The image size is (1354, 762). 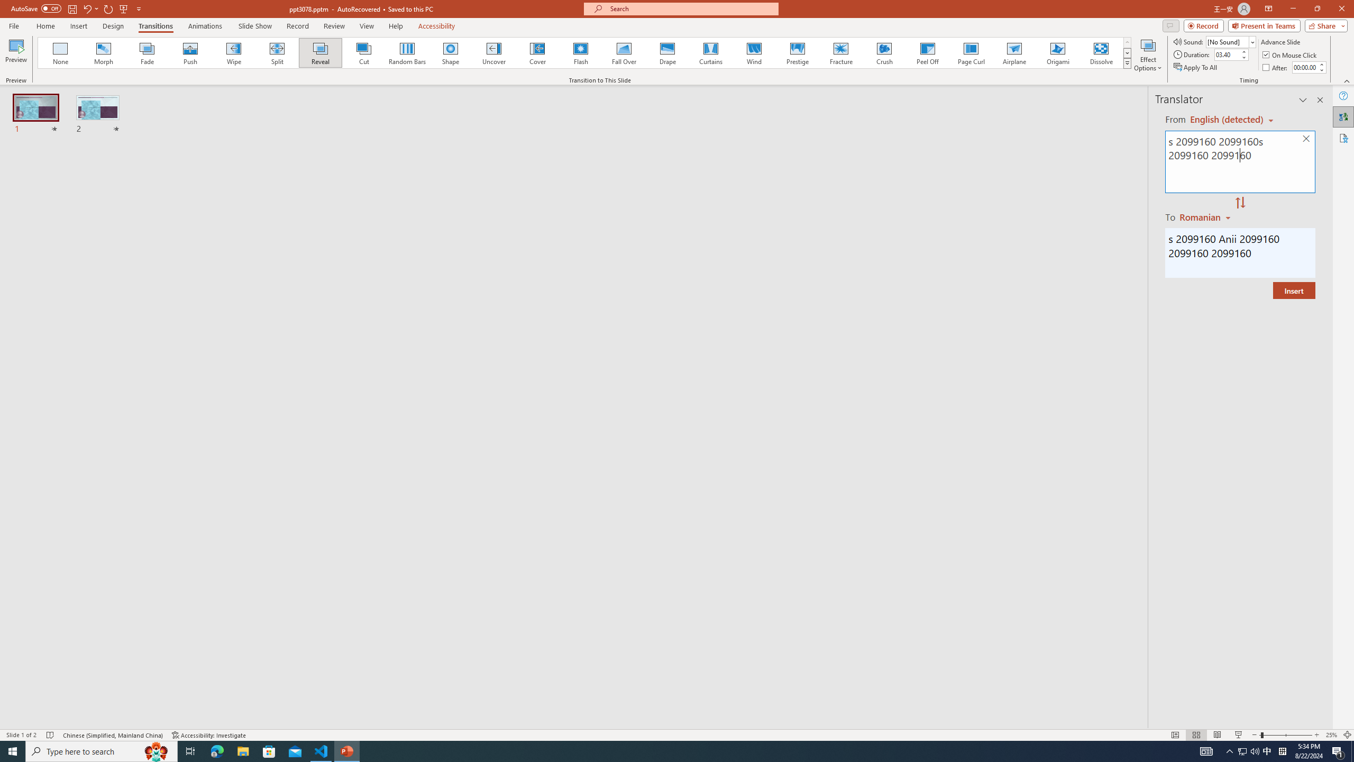 I want to click on Random Bars, so click(x=407, y=53).